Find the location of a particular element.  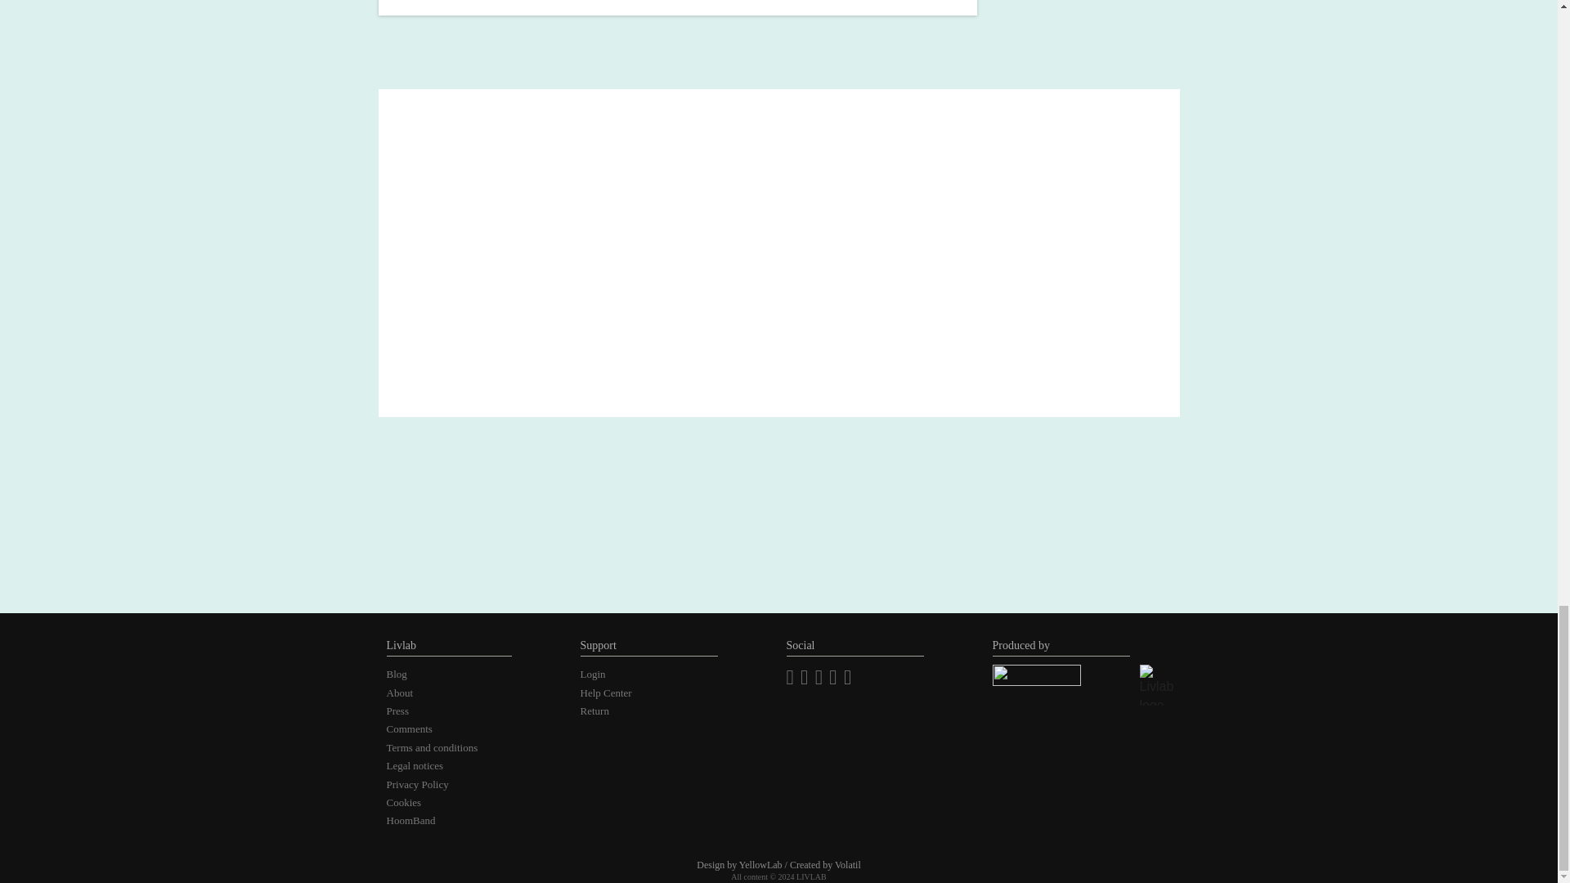

Comments is located at coordinates (409, 728).